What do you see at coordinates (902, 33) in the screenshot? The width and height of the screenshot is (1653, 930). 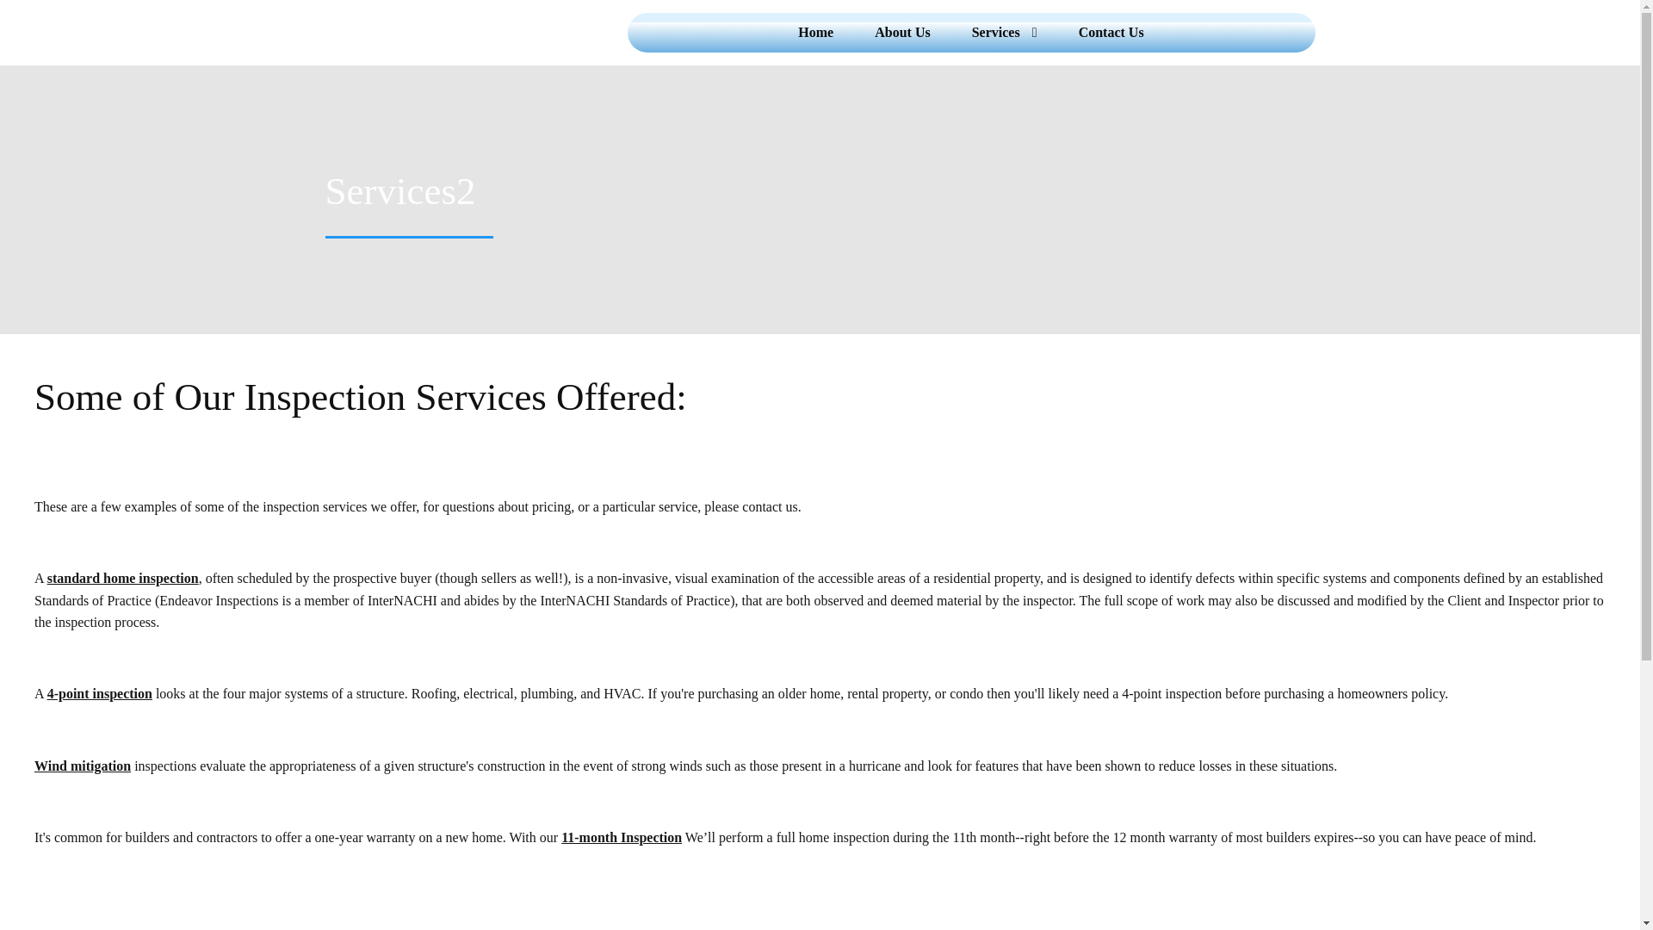 I see `About Us` at bounding box center [902, 33].